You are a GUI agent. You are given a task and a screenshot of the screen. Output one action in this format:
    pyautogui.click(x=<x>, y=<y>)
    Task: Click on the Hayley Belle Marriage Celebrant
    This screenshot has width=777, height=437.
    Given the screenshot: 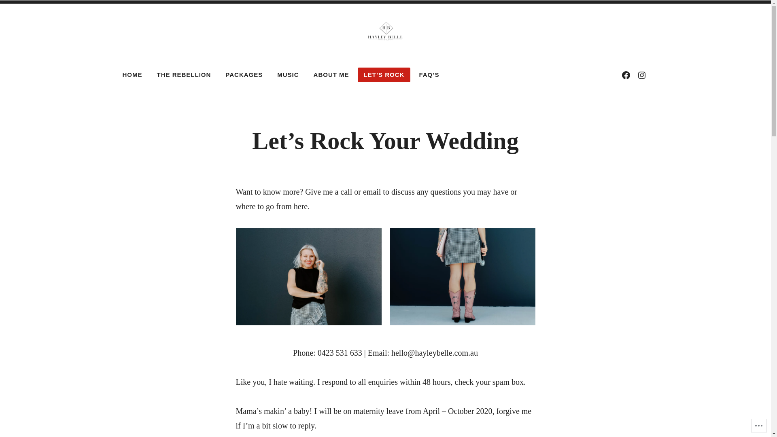 What is the action you would take?
    pyautogui.click(x=295, y=65)
    